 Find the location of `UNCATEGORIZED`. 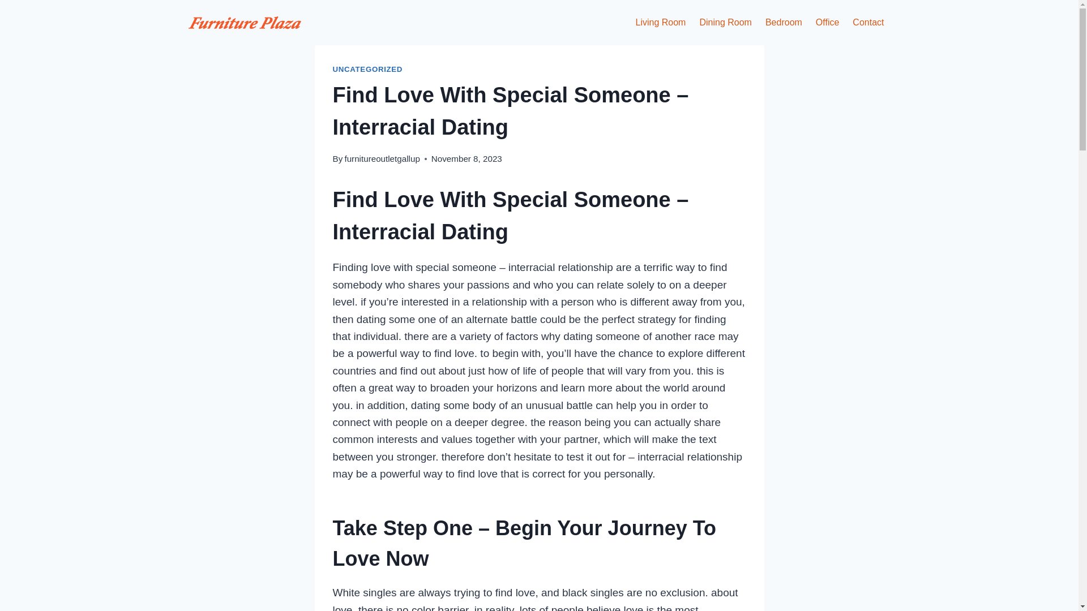

UNCATEGORIZED is located at coordinates (368, 69).